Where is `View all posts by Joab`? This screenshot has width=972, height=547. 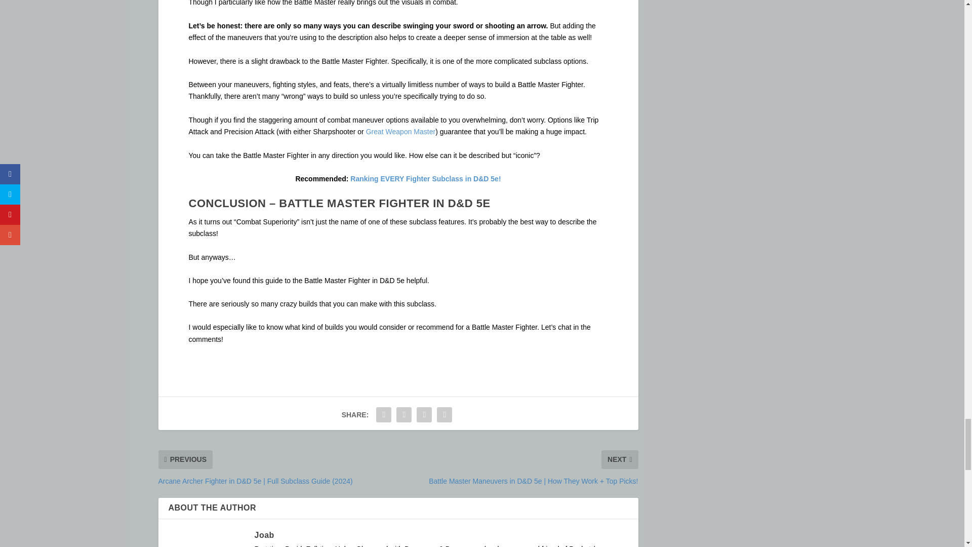 View all posts by Joab is located at coordinates (264, 535).